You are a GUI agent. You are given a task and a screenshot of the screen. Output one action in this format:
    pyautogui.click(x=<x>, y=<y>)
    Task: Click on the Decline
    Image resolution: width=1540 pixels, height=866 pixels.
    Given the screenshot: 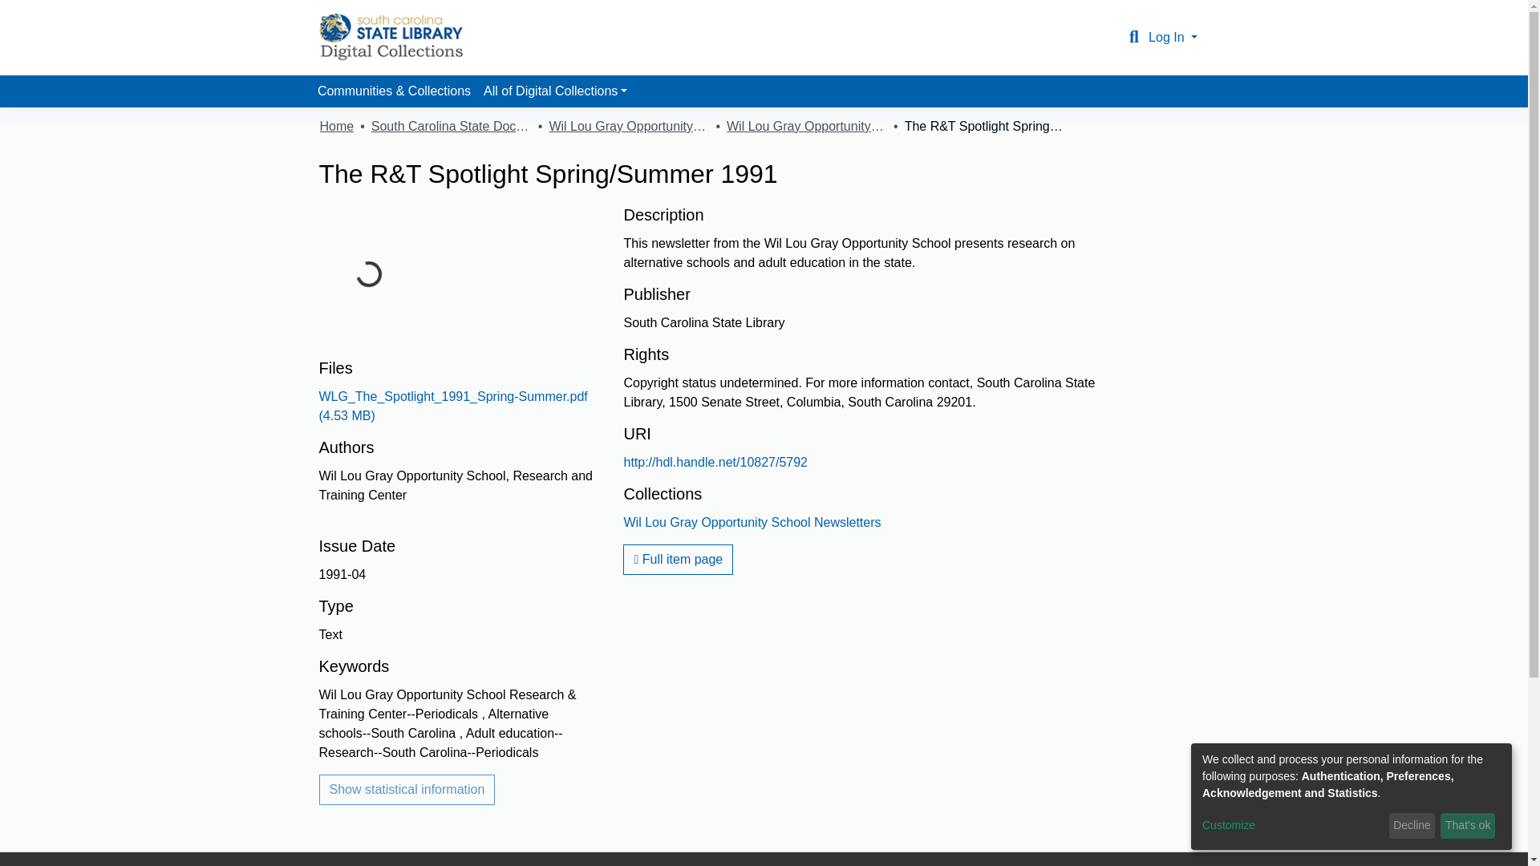 What is the action you would take?
    pyautogui.click(x=1412, y=826)
    